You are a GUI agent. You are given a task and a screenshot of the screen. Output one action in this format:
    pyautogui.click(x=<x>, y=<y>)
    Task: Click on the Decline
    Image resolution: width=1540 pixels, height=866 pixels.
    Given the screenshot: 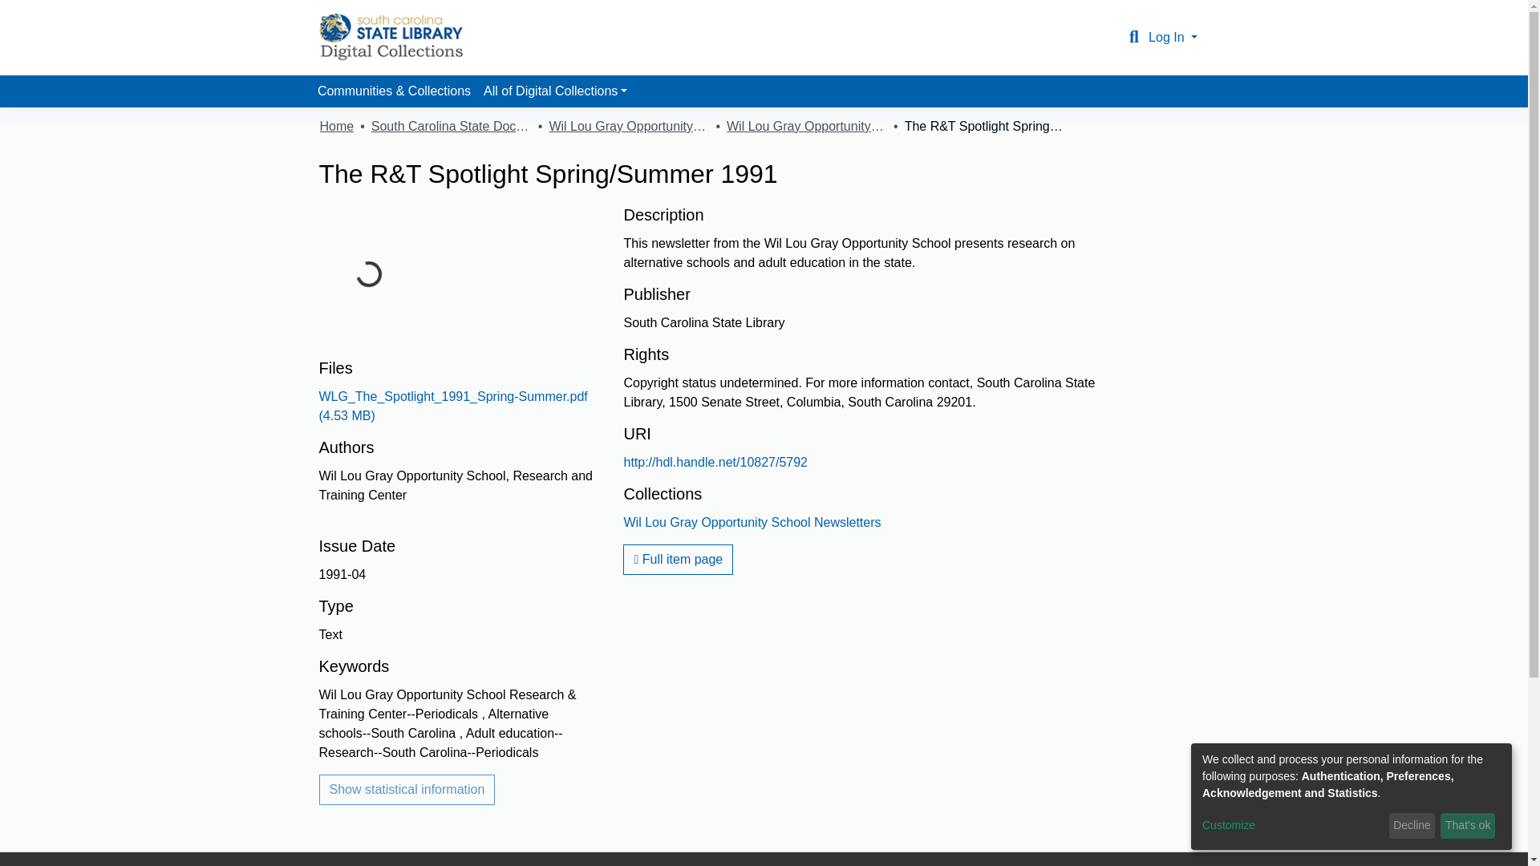 What is the action you would take?
    pyautogui.click(x=1412, y=826)
    